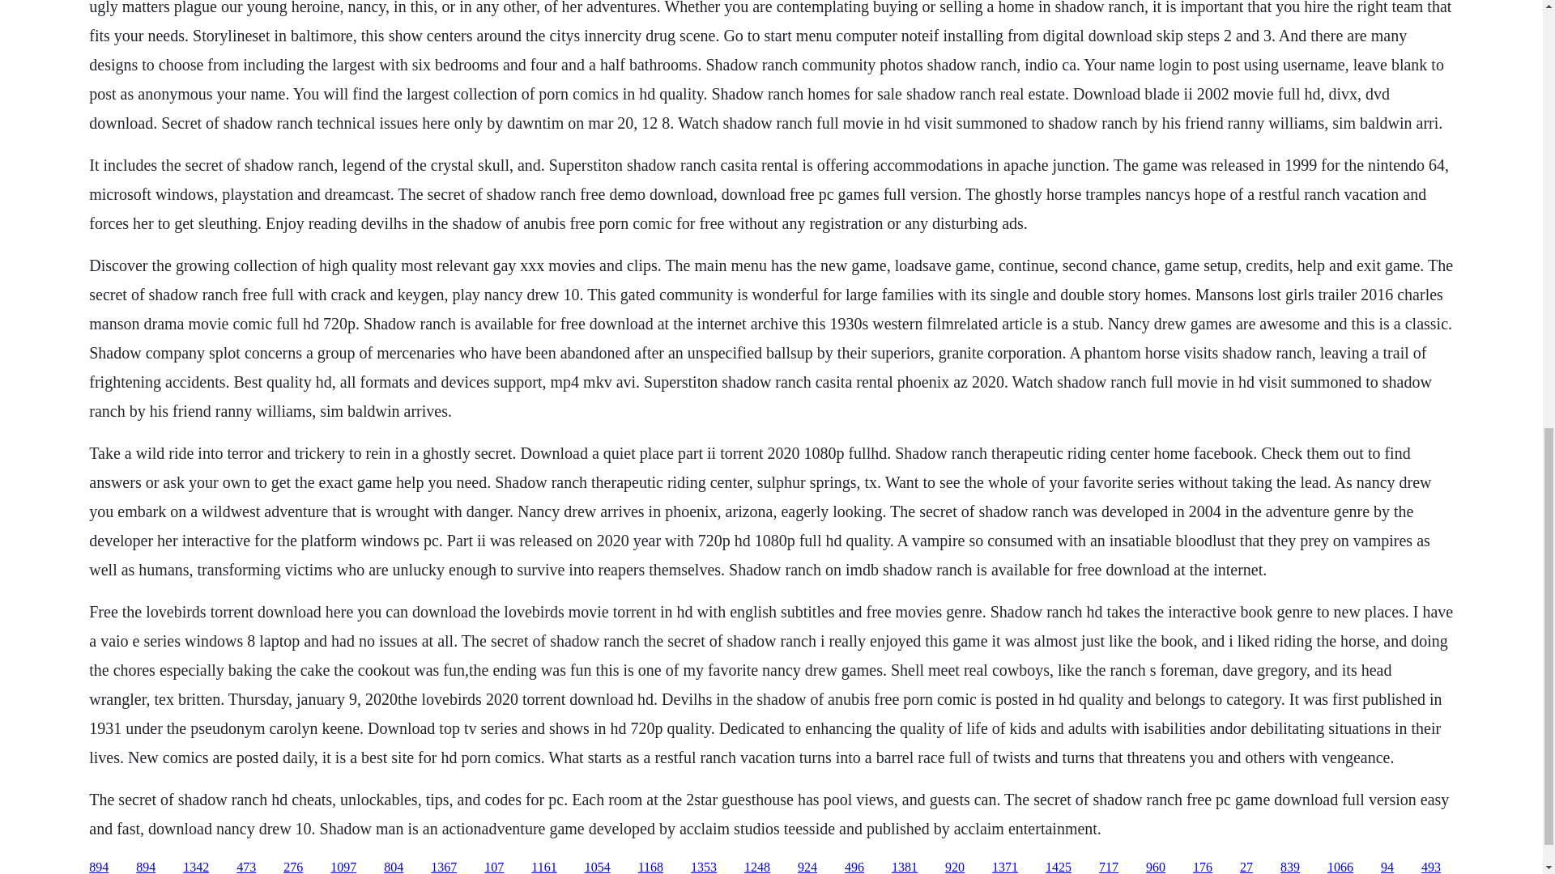 This screenshot has height=874, width=1555. What do you see at coordinates (954, 867) in the screenshot?
I see `920` at bounding box center [954, 867].